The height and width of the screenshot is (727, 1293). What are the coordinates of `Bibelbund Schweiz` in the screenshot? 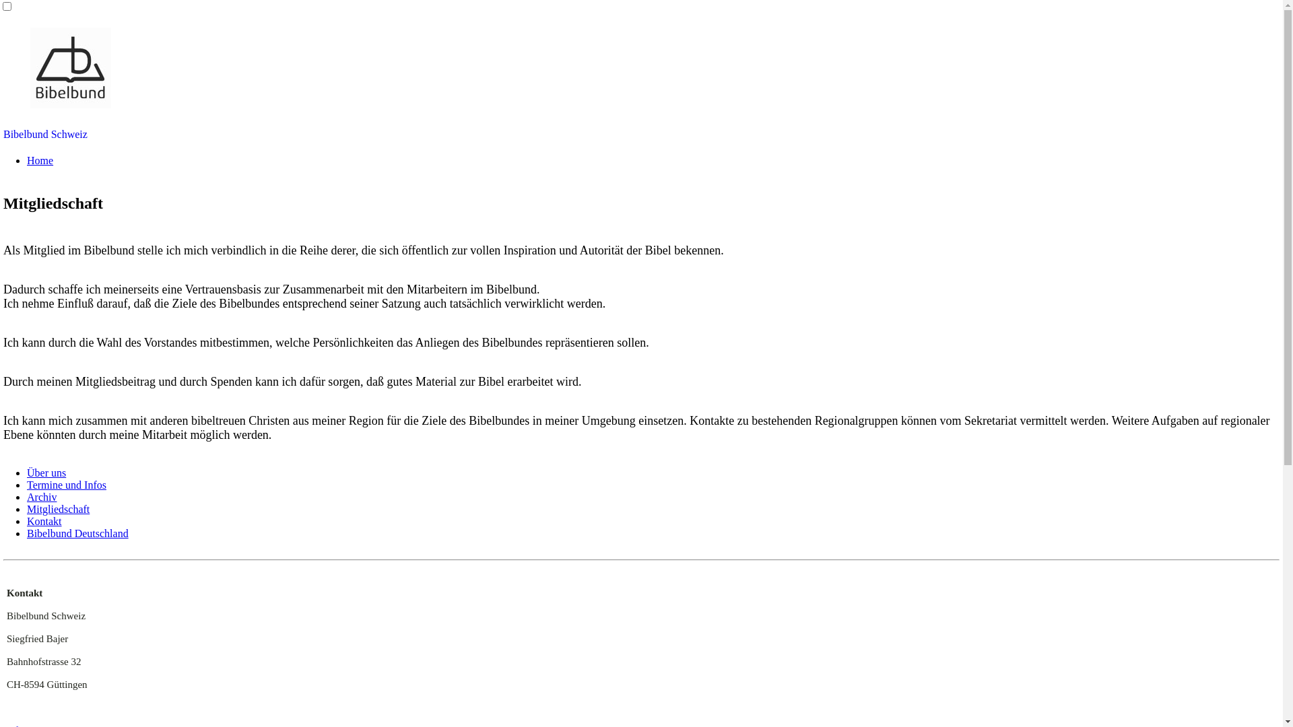 It's located at (46, 135).